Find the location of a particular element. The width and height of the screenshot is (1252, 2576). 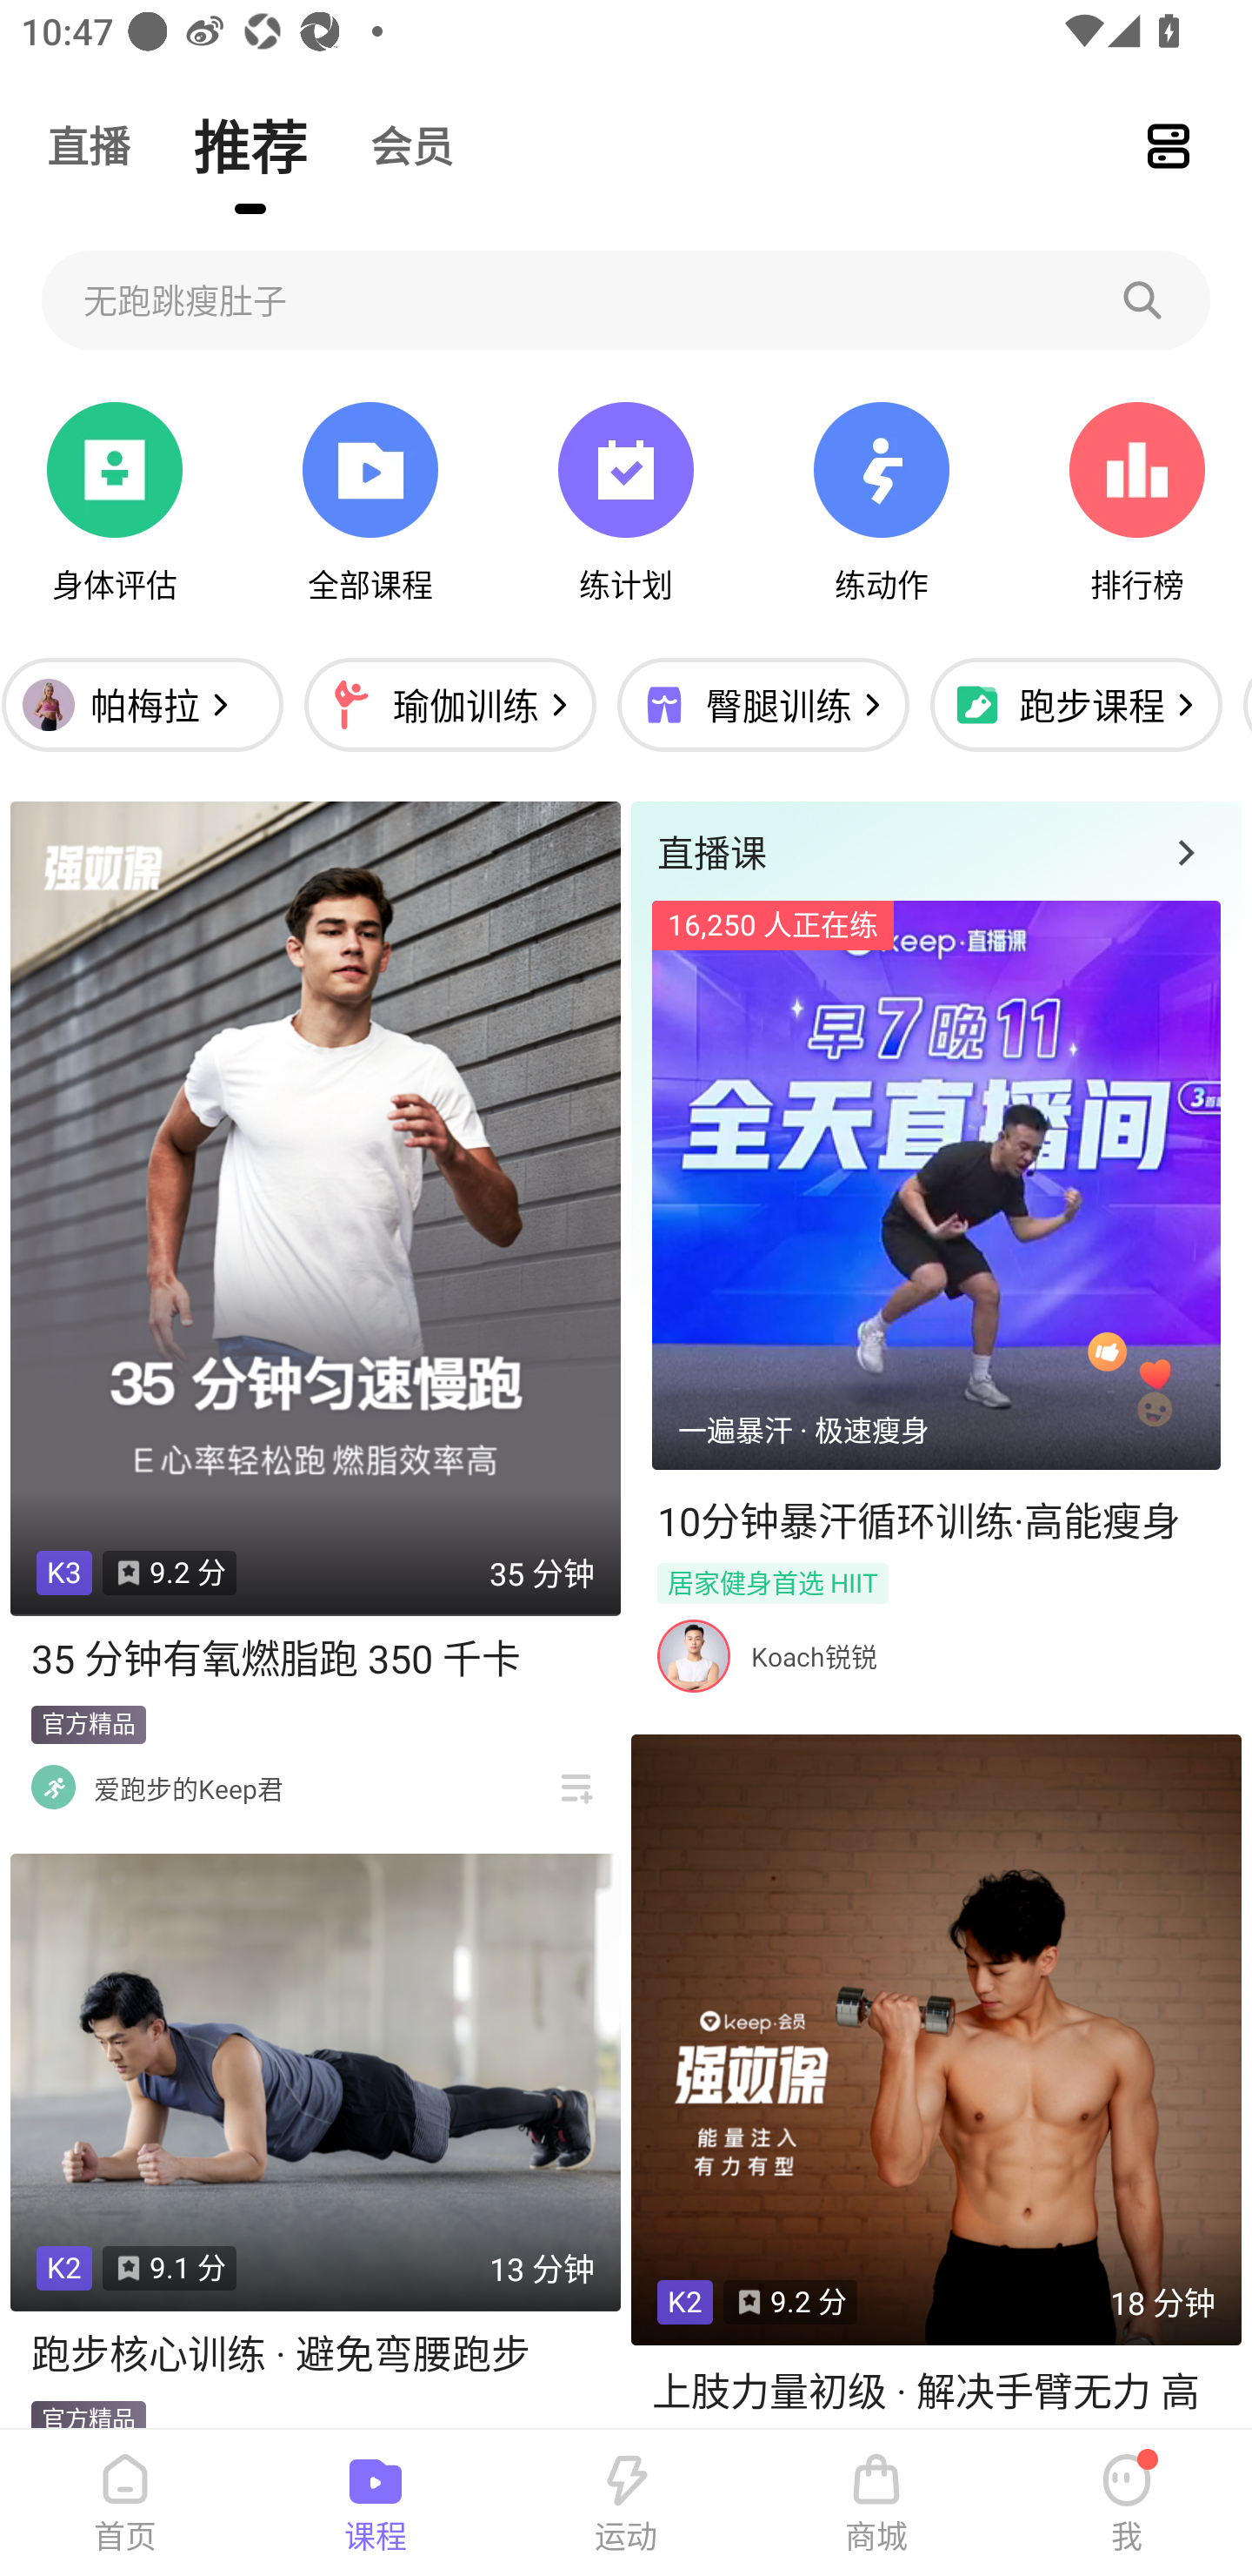

瑜伽训练 更多 is located at coordinates (450, 704).